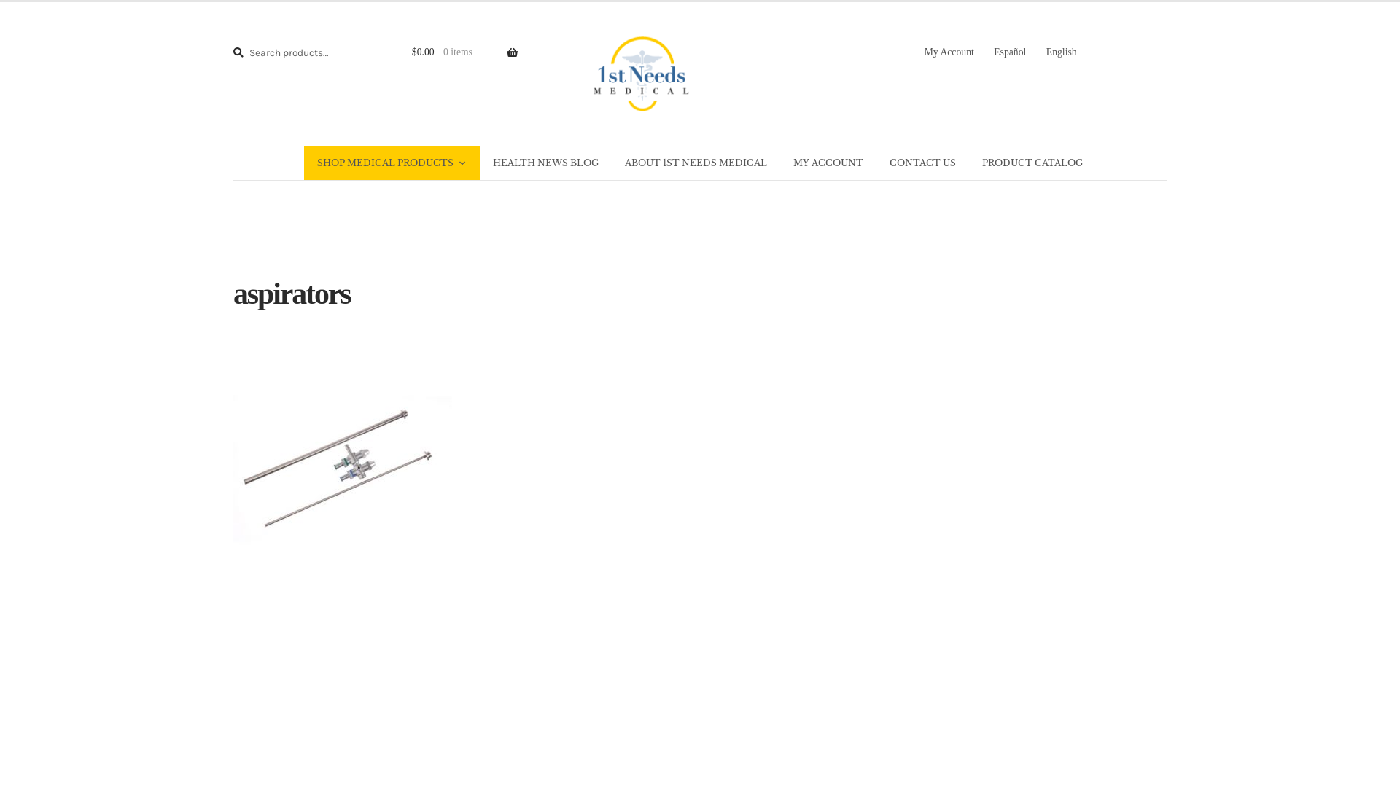 Image resolution: width=1400 pixels, height=787 pixels. I want to click on My Account, so click(949, 52).